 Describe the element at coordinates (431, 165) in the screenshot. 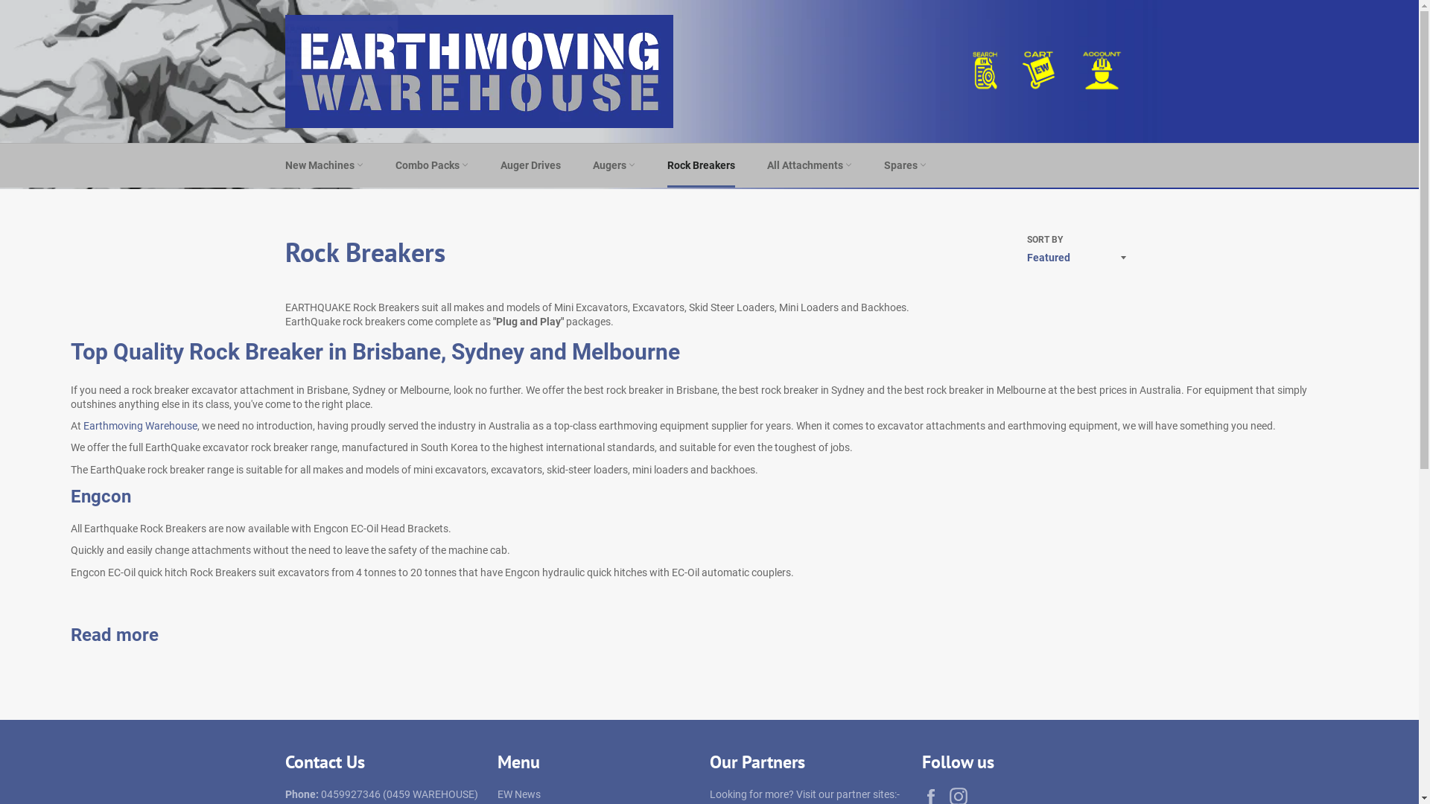

I see `Combo Packs` at that location.